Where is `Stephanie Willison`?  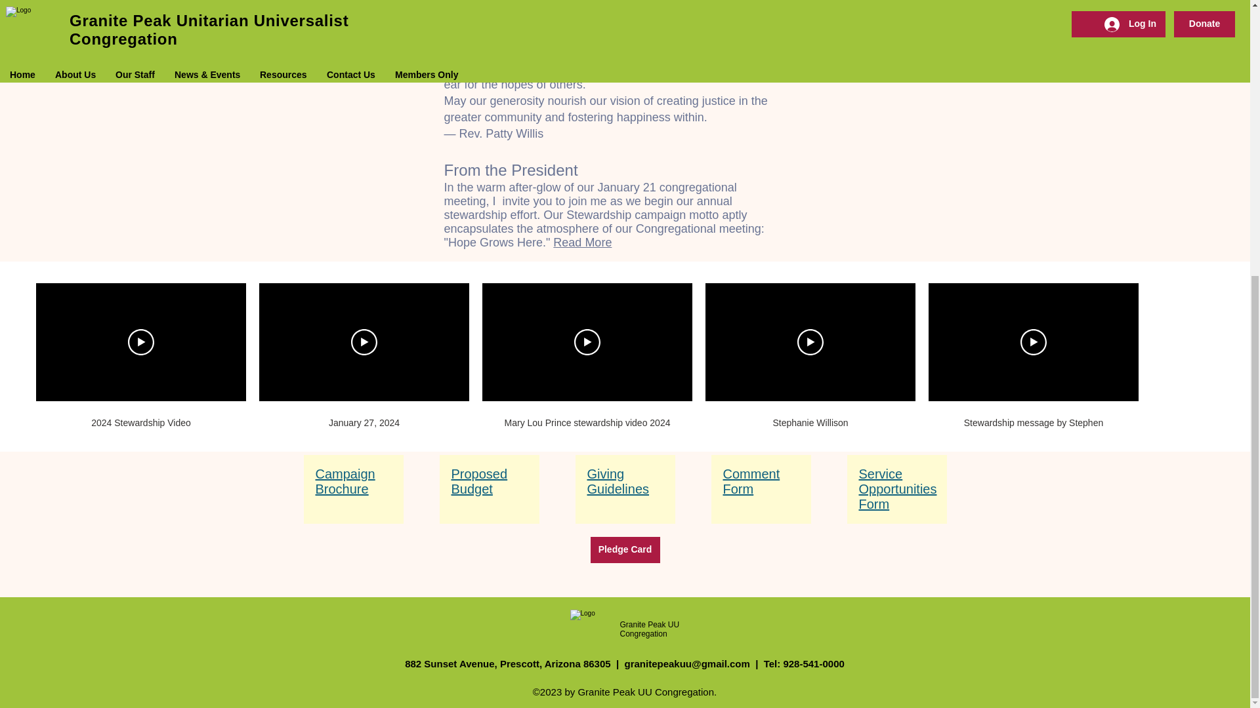 Stephanie Willison is located at coordinates (810, 416).